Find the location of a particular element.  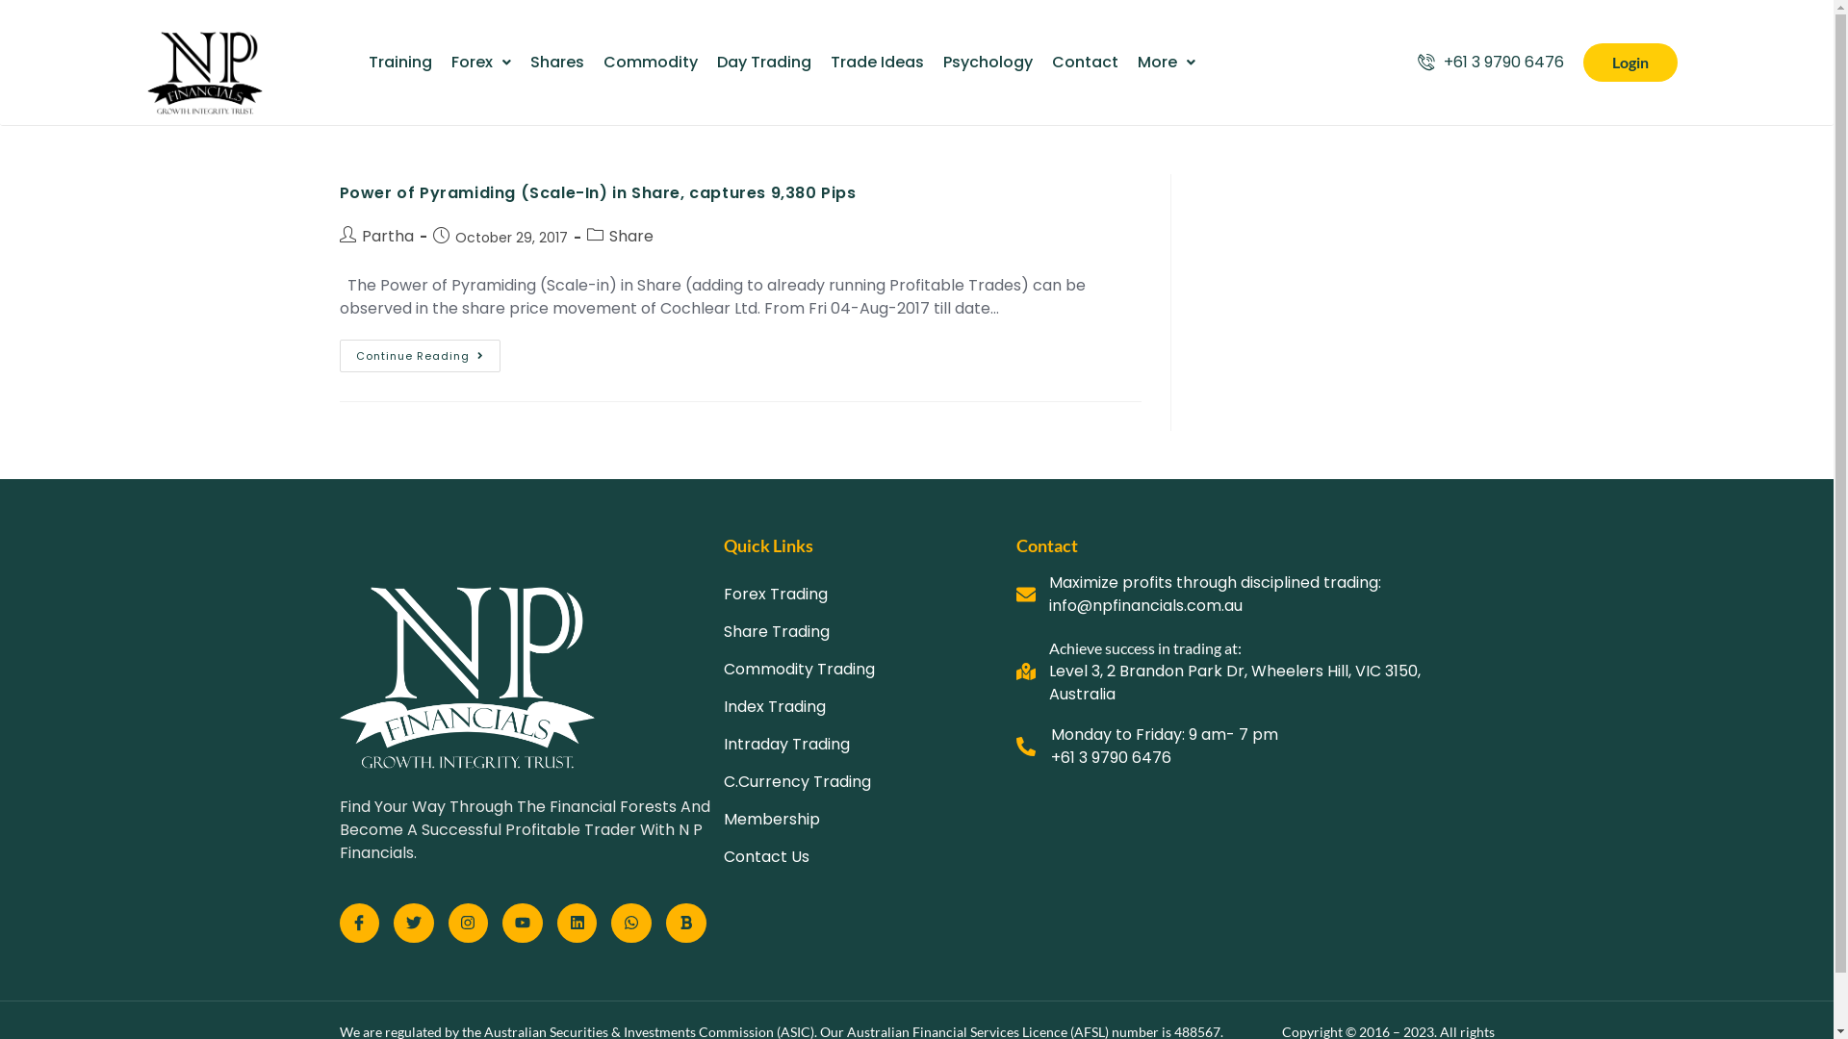

Login is located at coordinates (1630, 63).